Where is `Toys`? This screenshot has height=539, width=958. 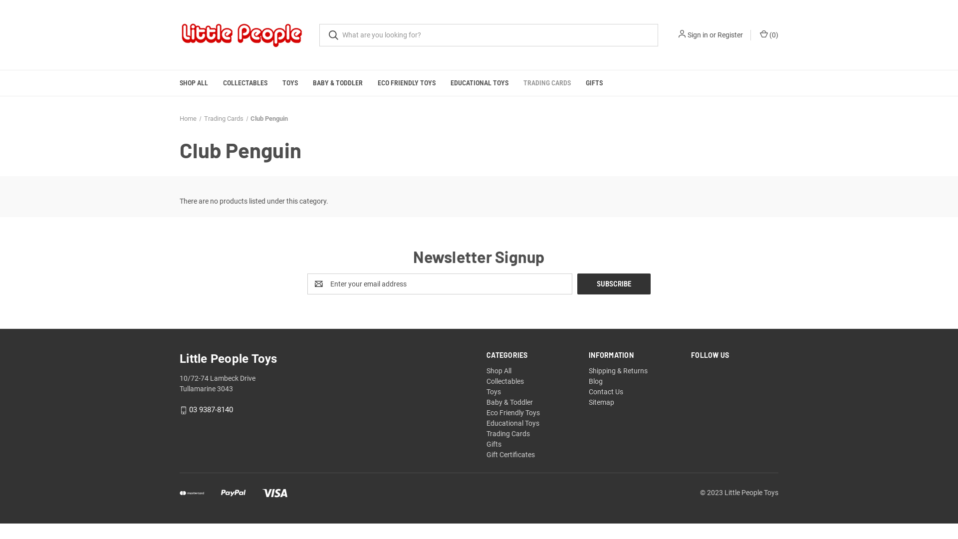 Toys is located at coordinates (494, 392).